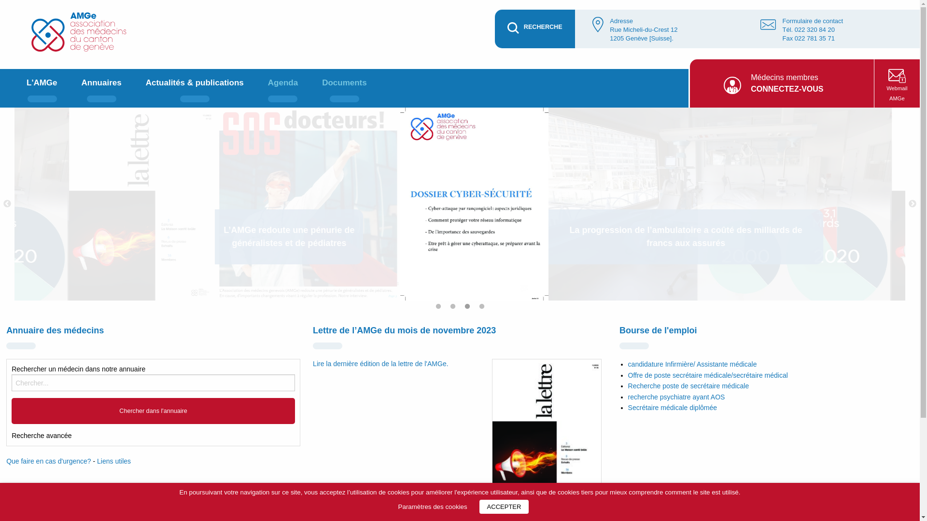 This screenshot has height=521, width=927. Describe the element at coordinates (114, 461) in the screenshot. I see `Liens utiles` at that location.